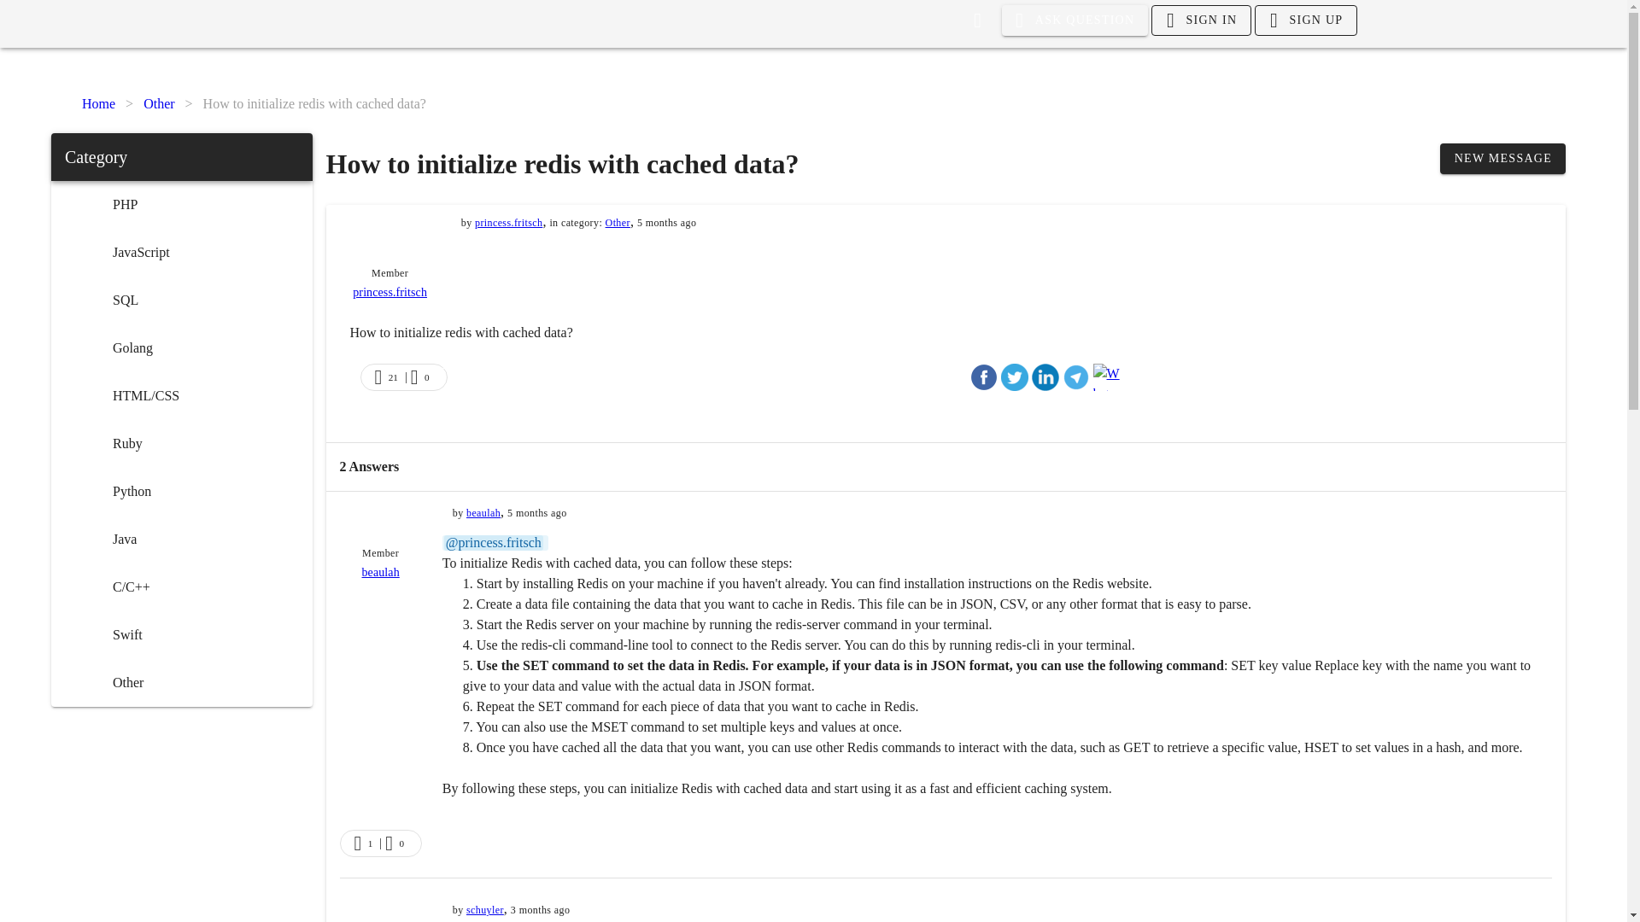  I want to click on Other, so click(159, 104).